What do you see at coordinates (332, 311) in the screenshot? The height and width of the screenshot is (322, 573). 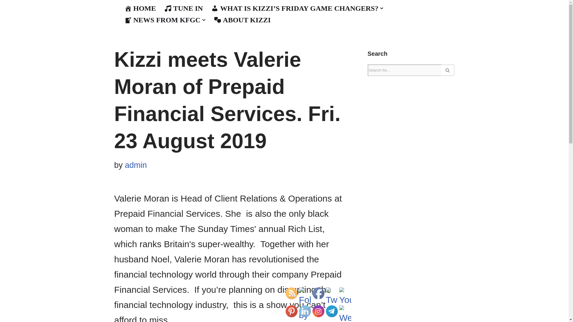 I see `Telegram` at bounding box center [332, 311].